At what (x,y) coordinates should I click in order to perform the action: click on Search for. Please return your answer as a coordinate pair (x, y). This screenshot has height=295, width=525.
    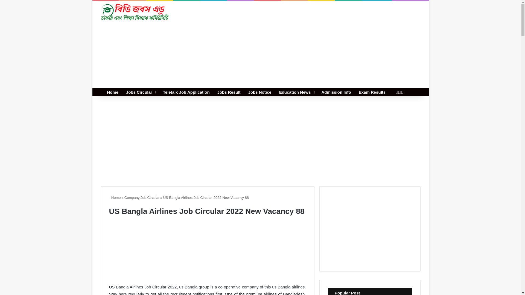
    Looking at the image, I should click on (416, 92).